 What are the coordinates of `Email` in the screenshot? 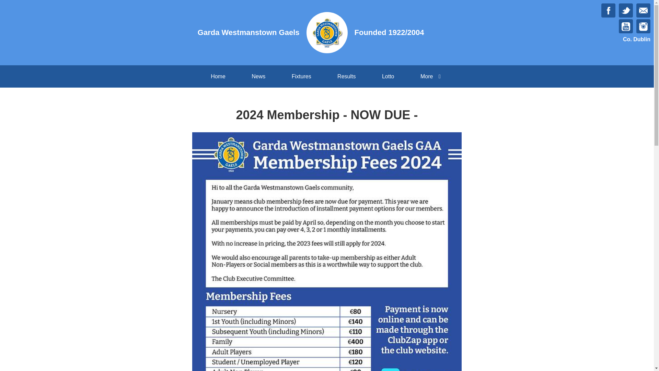 It's located at (643, 10).